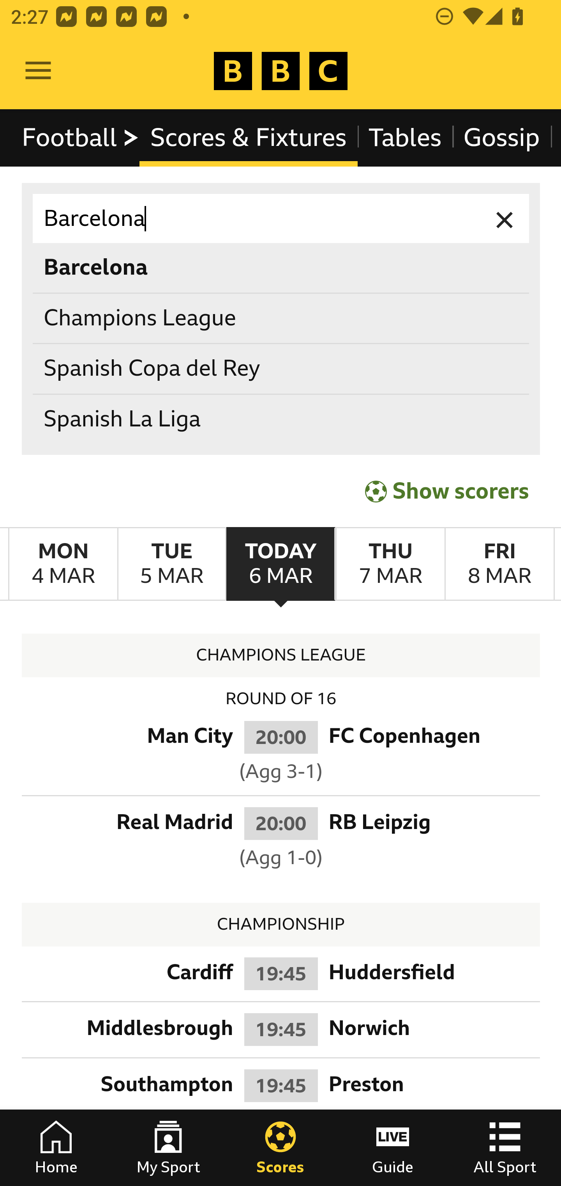 The image size is (561, 1186). Describe the element at coordinates (171, 564) in the screenshot. I see `TuesdayMarch 5th Tuesday March 5th` at that location.